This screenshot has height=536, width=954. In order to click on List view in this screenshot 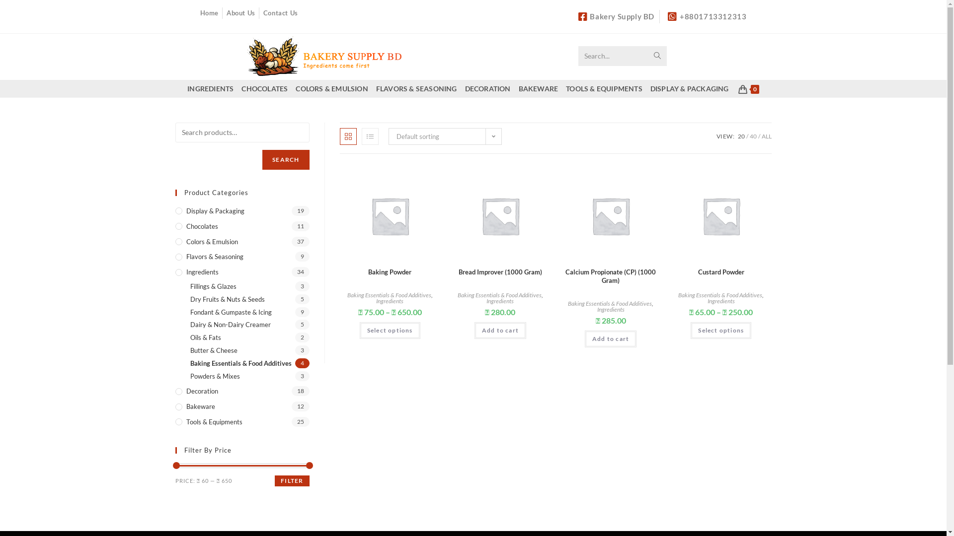, I will do `click(370, 136)`.